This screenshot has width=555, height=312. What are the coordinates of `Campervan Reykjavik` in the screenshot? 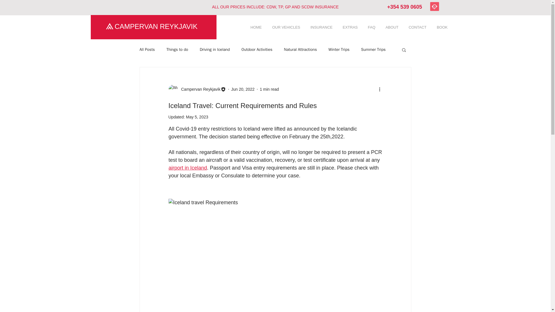 It's located at (199, 89).